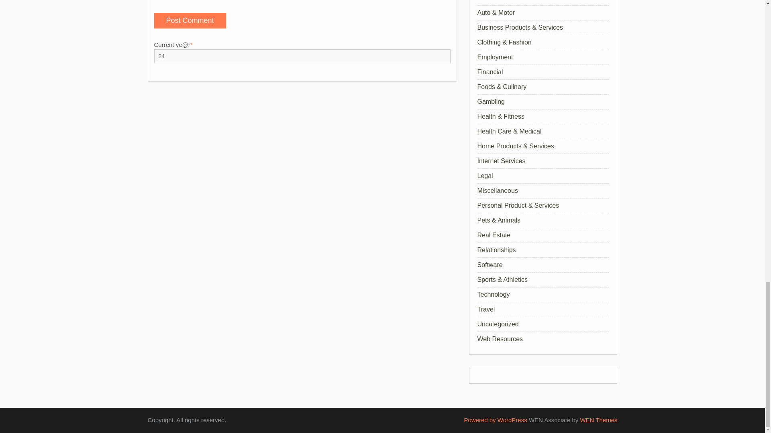 The image size is (771, 433). What do you see at coordinates (190, 21) in the screenshot?
I see `Post Comment` at bounding box center [190, 21].